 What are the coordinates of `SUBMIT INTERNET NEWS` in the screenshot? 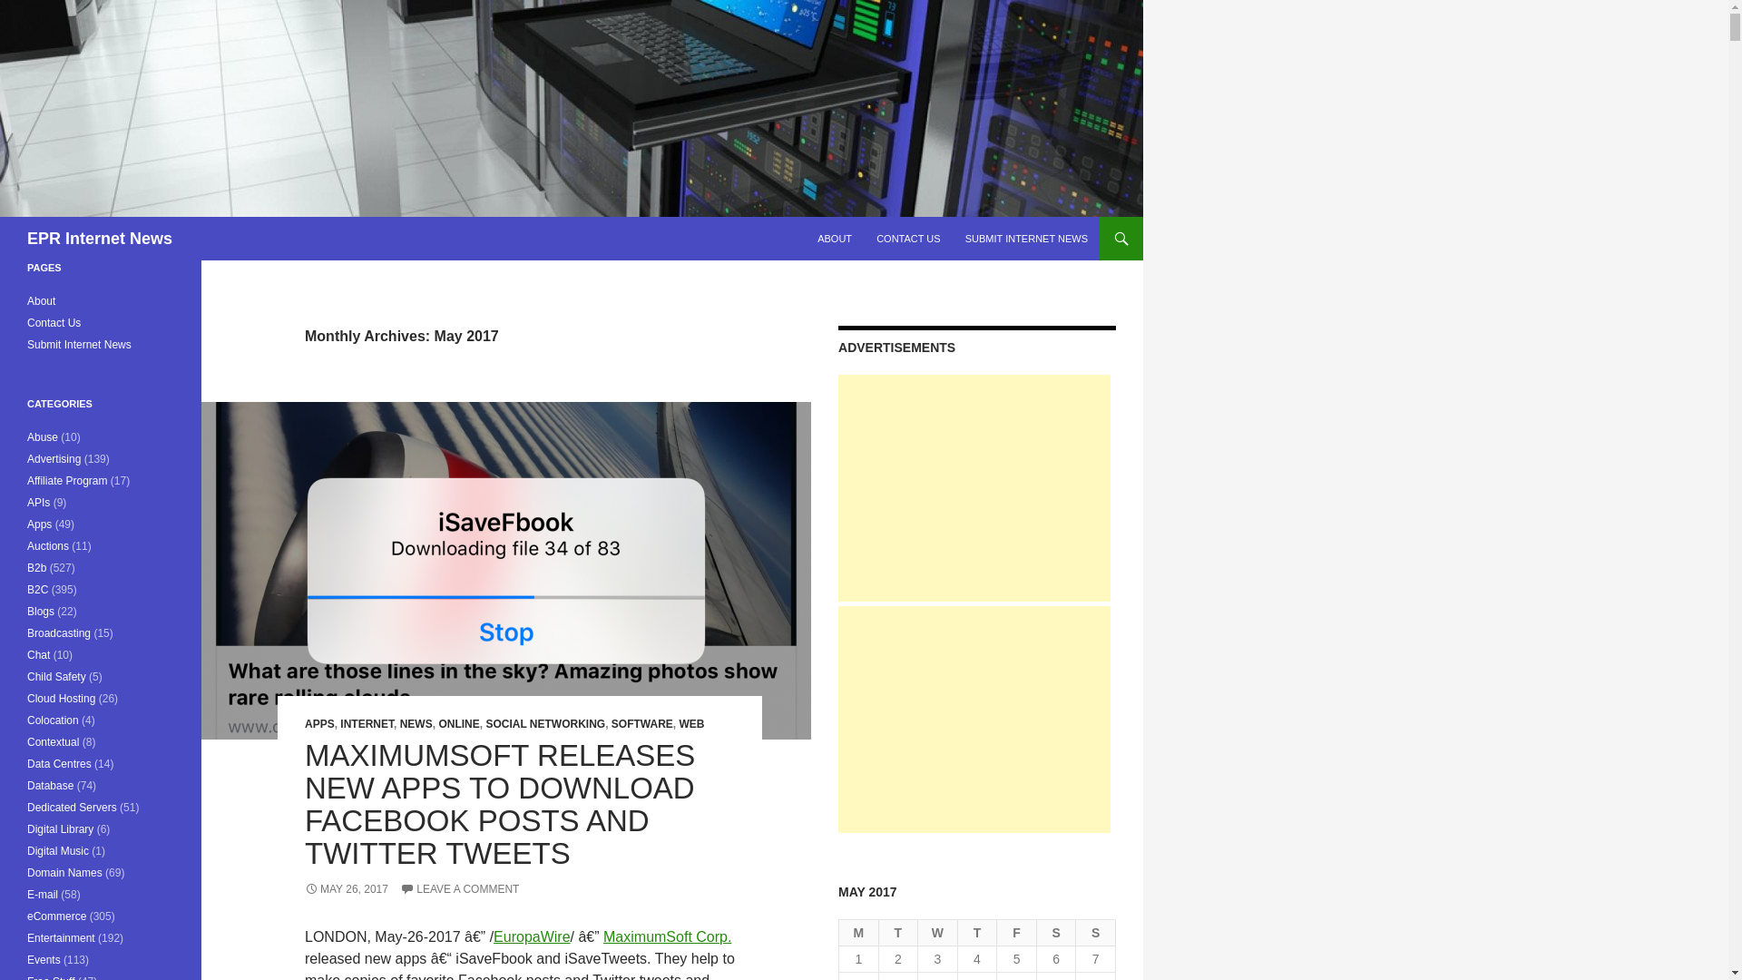 It's located at (1027, 238).